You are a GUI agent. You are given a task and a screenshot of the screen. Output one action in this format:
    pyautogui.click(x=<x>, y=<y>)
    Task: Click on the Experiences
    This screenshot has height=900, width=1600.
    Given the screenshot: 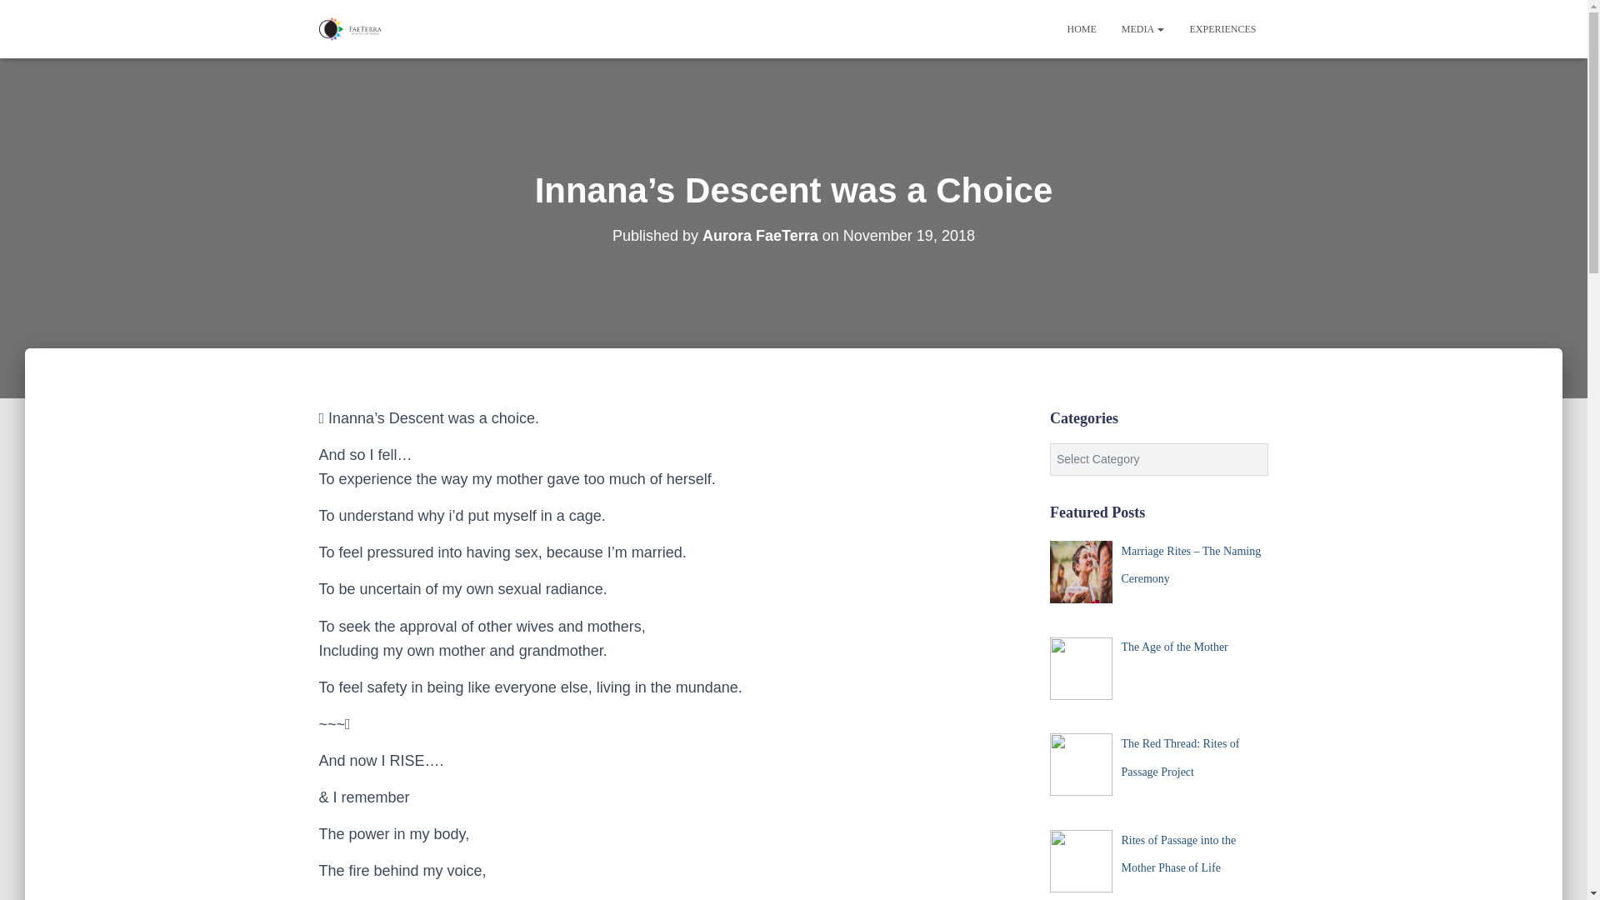 What is the action you would take?
    pyautogui.click(x=1222, y=28)
    